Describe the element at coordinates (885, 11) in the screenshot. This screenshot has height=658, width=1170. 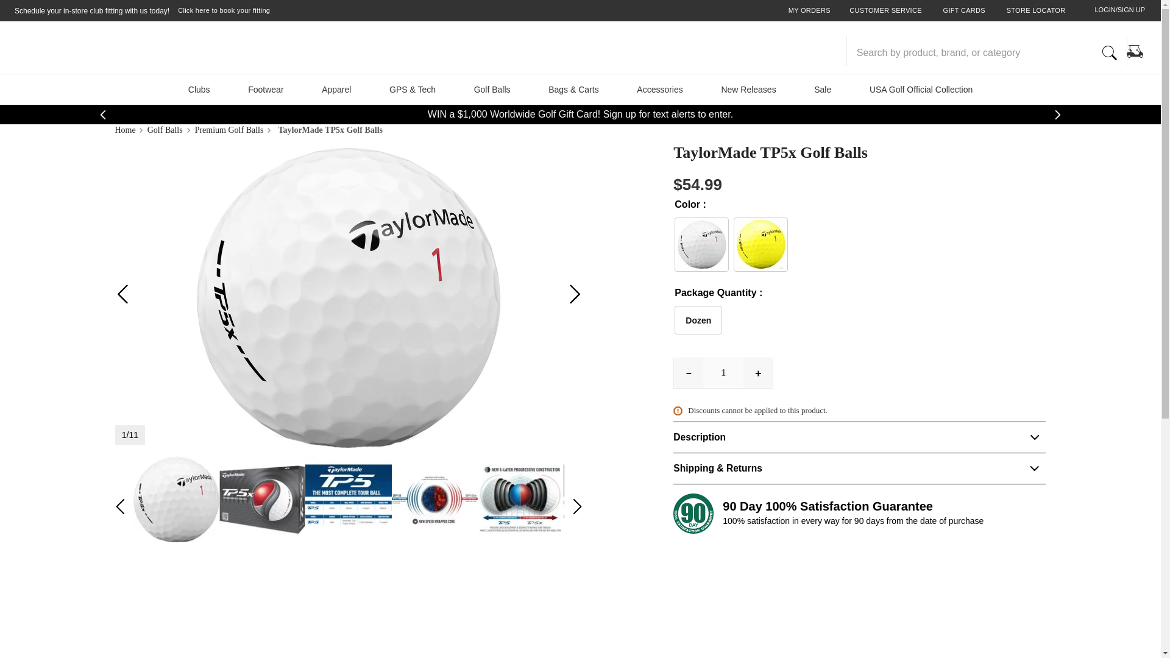
I see `CUSTOMER SERVICE` at that location.